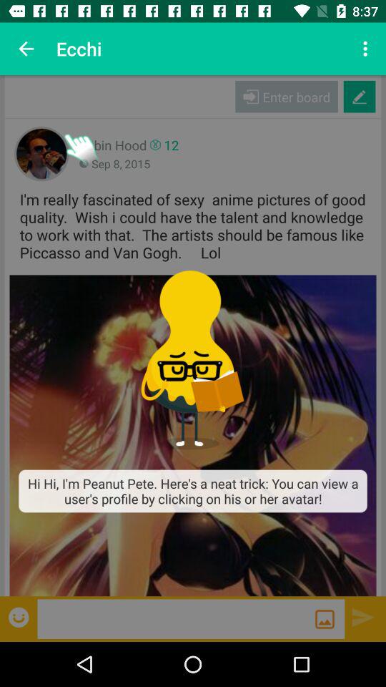 This screenshot has width=386, height=687. What do you see at coordinates (193, 435) in the screenshot?
I see `click the item below i m really` at bounding box center [193, 435].